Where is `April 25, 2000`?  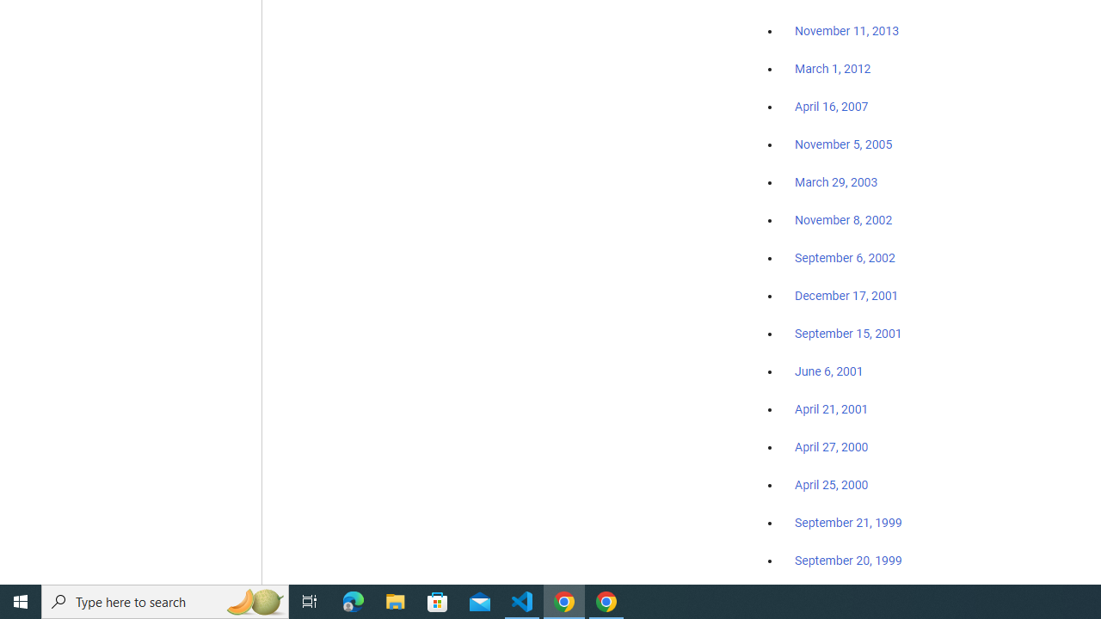 April 25, 2000 is located at coordinates (831, 485).